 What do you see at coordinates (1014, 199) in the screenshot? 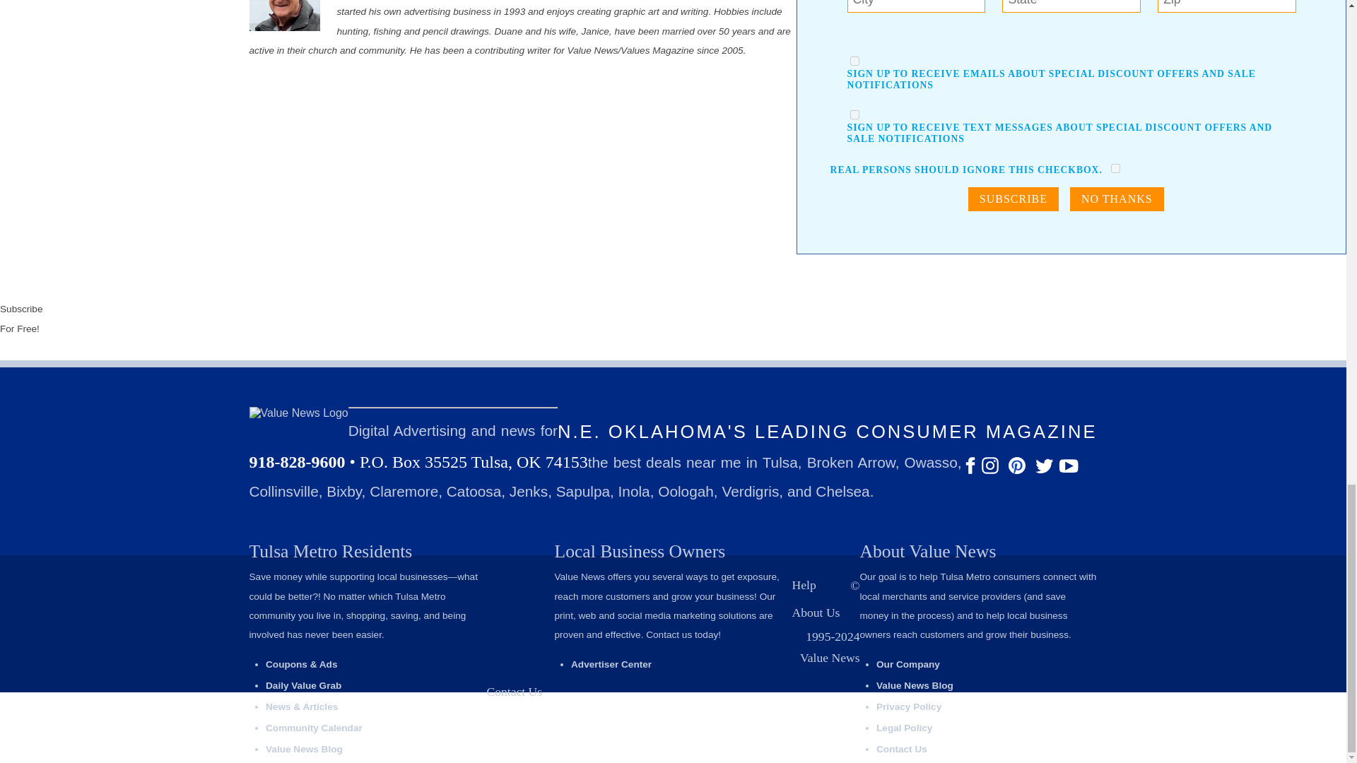
I see `Subscribe` at bounding box center [1014, 199].